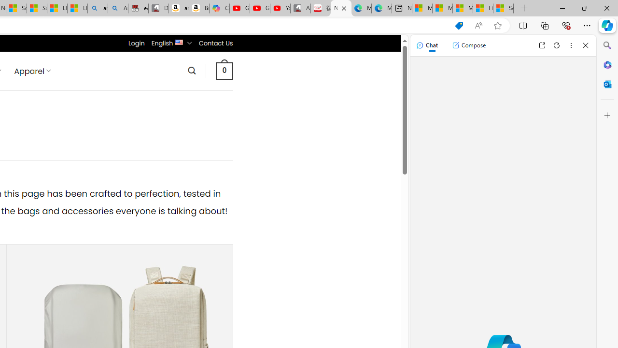 The image size is (618, 348). I want to click on Chat, so click(427, 45).